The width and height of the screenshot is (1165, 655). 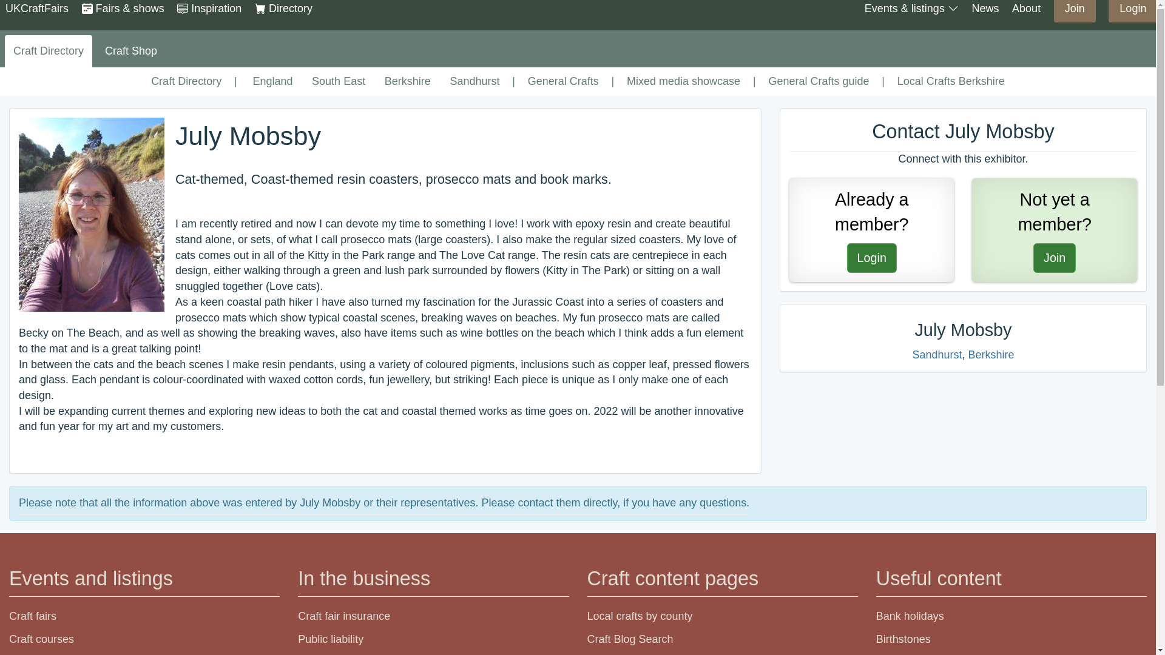 I want to click on Fairs and shows, so click(x=37, y=8).